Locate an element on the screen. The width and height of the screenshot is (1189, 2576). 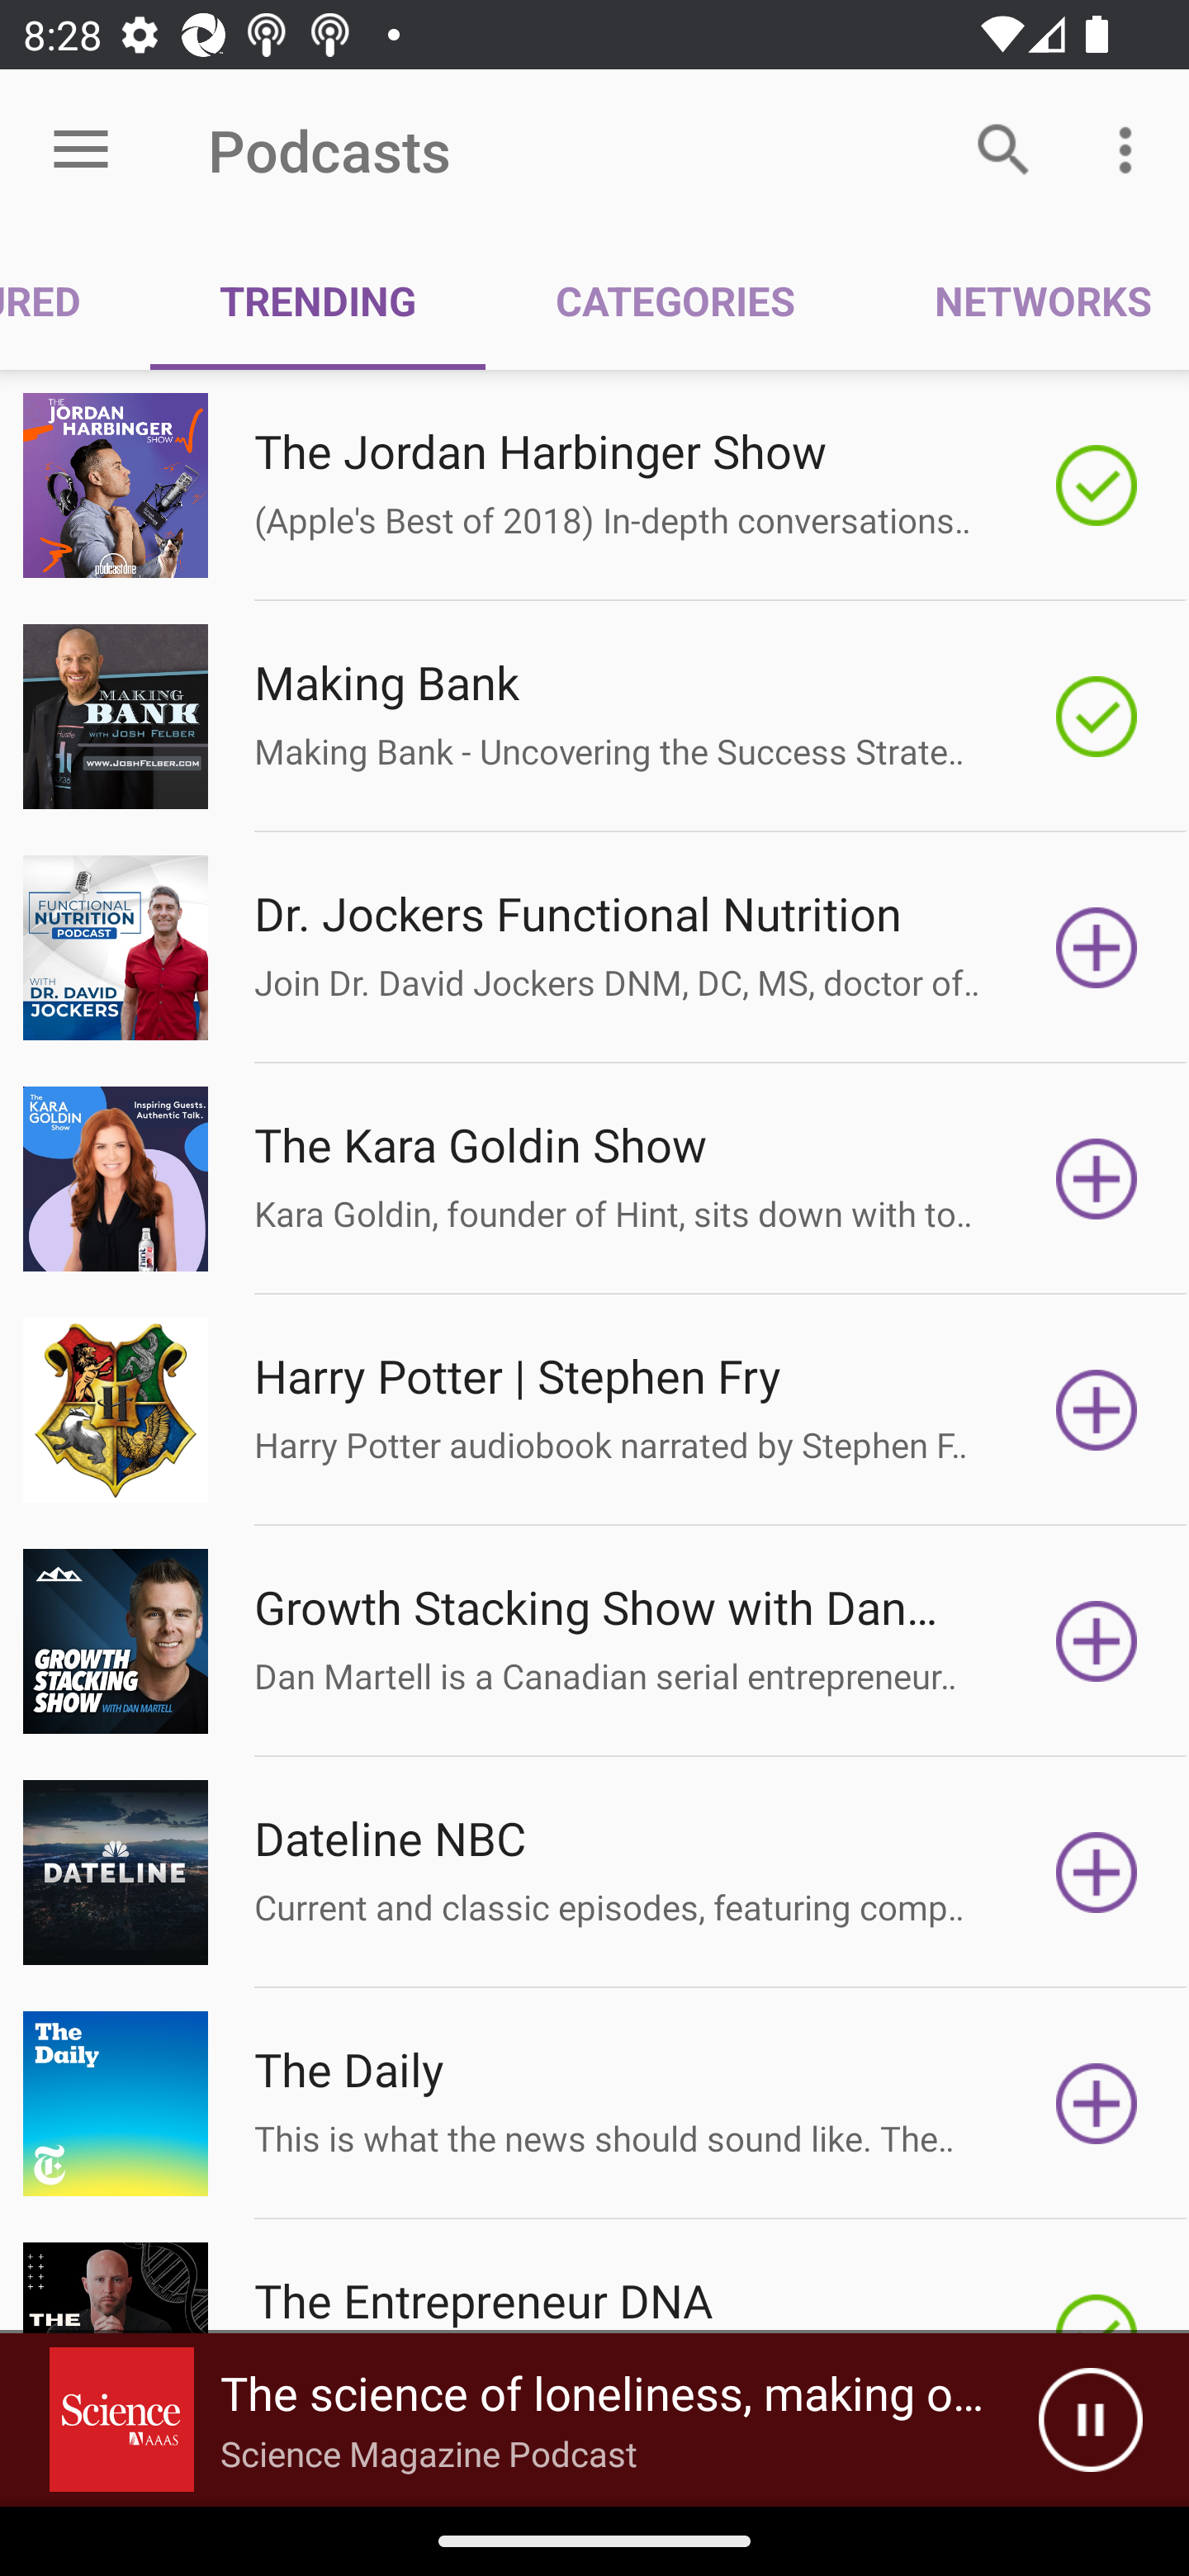
TRENDING is located at coordinates (317, 301).